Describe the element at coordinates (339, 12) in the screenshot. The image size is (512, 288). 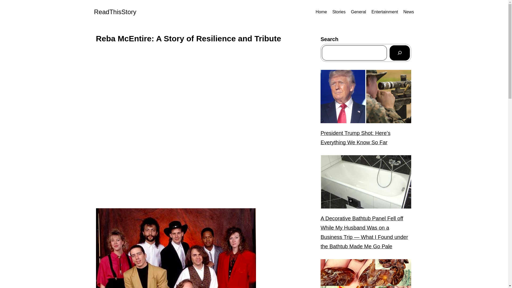
I see `Stories` at that location.